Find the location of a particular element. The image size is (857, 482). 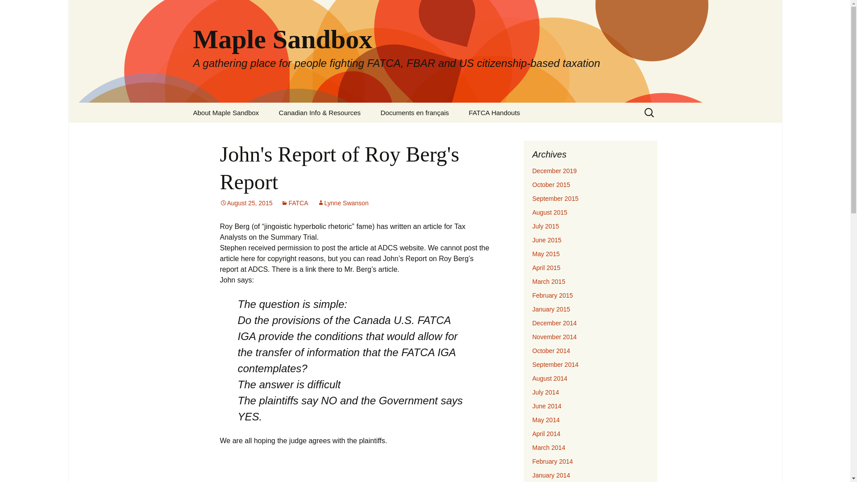

April 2014 is located at coordinates (546, 434).